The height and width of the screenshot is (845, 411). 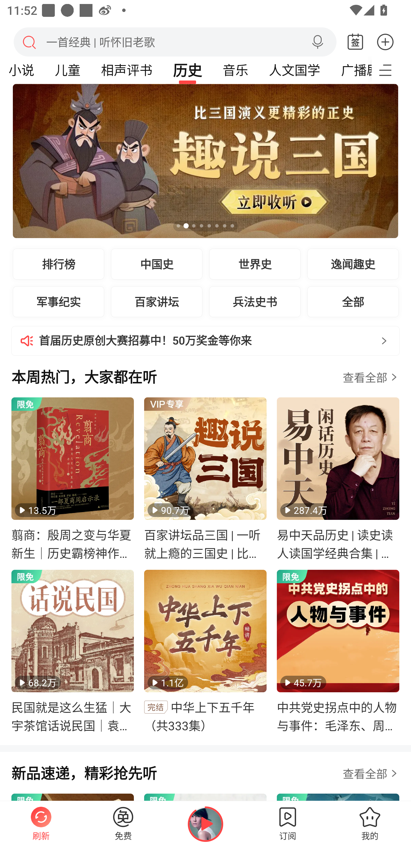 I want to click on 本周热门，大家都在听 查看全部, so click(x=205, y=382).